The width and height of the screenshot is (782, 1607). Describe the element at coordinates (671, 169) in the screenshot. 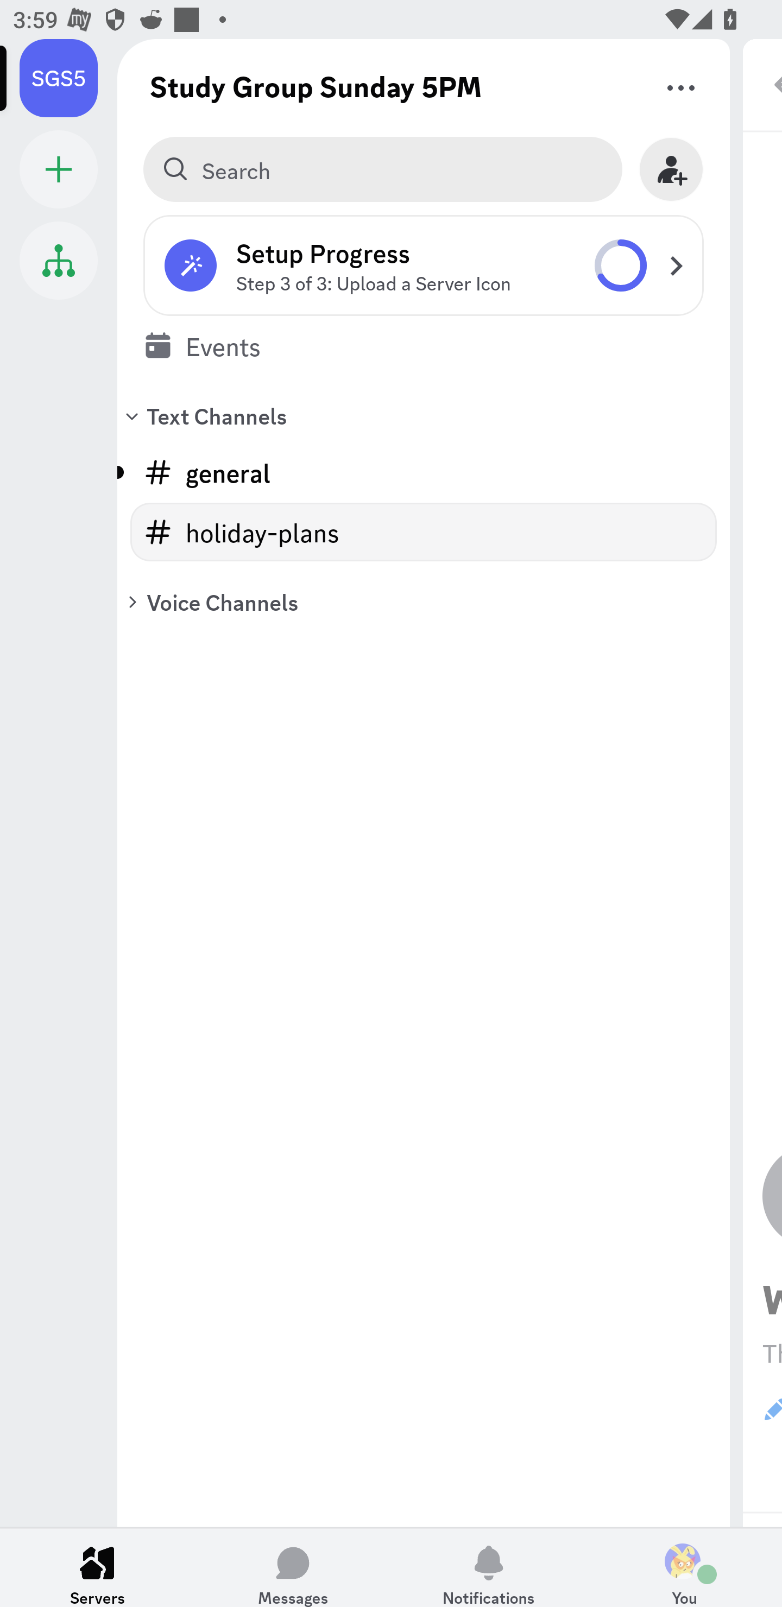

I see `Invite` at that location.